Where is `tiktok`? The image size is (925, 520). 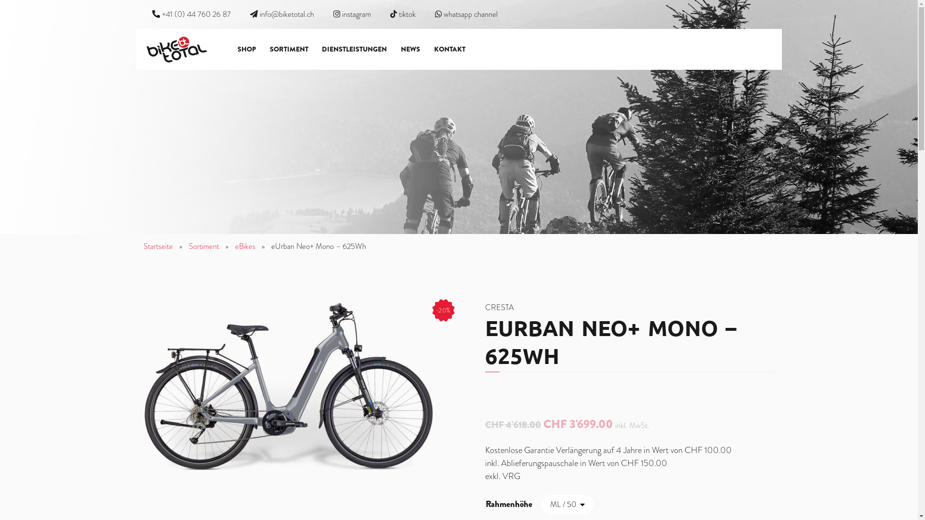
tiktok is located at coordinates (403, 14).